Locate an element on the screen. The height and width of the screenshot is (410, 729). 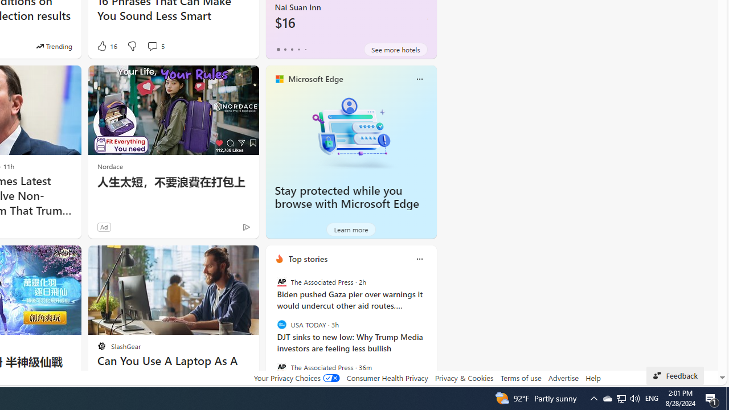
Learn more is located at coordinates (351, 229).